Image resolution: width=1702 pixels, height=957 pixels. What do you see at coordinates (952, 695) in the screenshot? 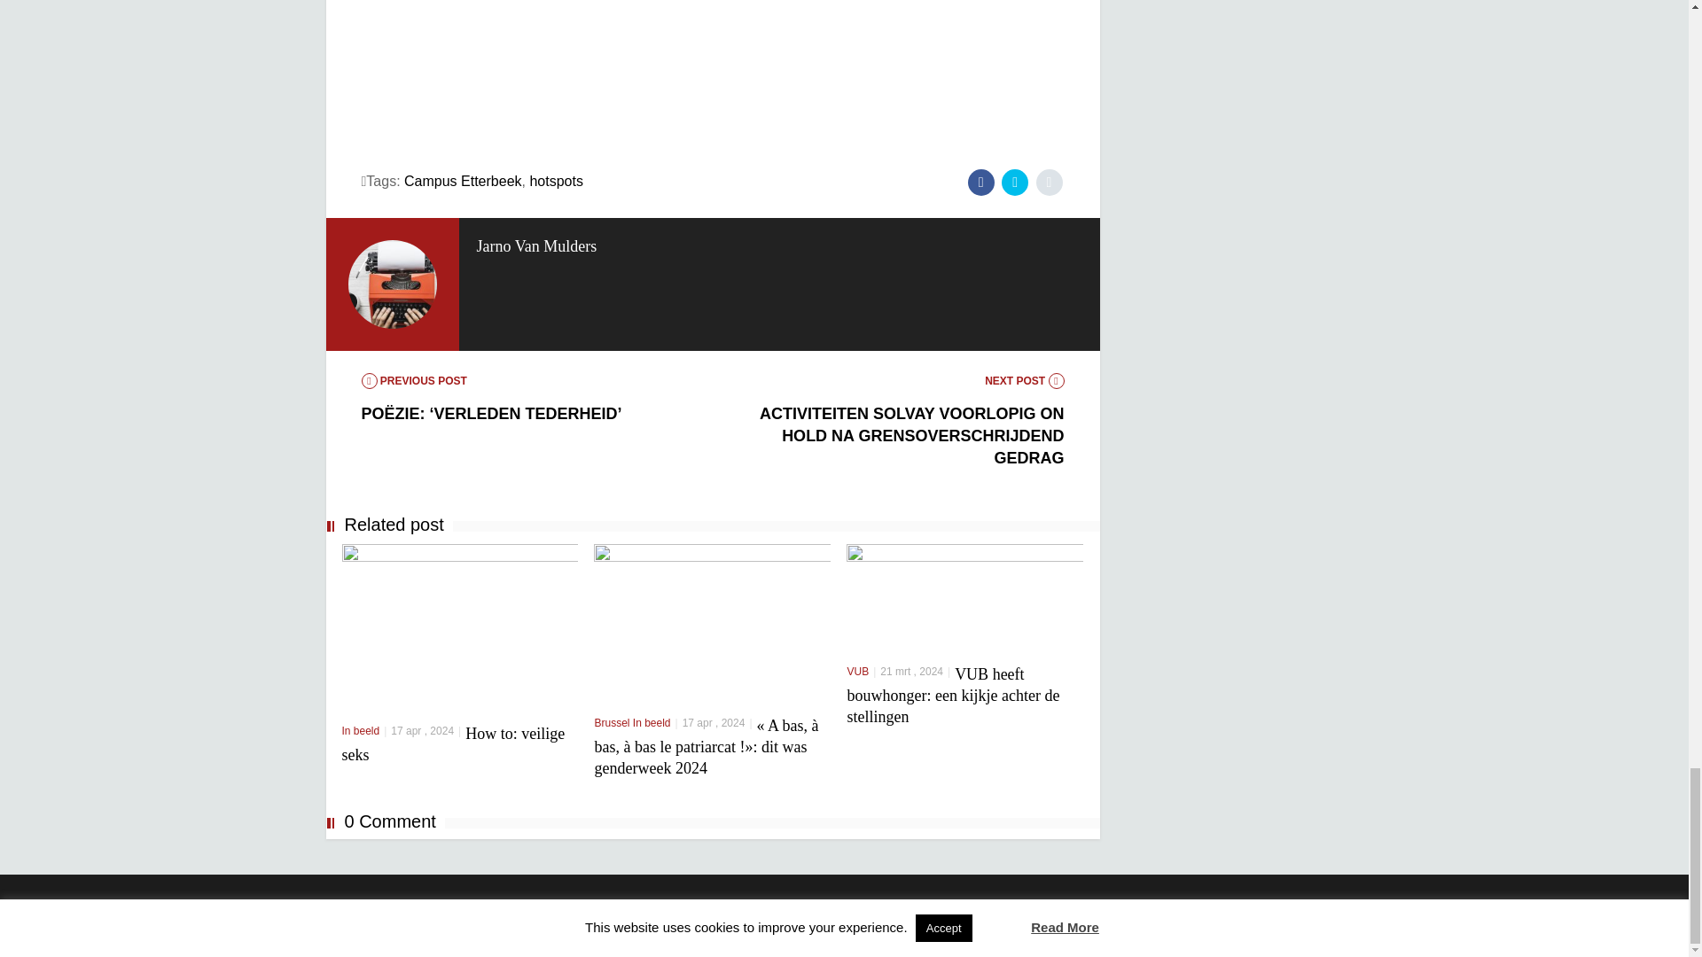
I see `VUB heeft bouwhonger: een kijkje achter de stellingen` at bounding box center [952, 695].